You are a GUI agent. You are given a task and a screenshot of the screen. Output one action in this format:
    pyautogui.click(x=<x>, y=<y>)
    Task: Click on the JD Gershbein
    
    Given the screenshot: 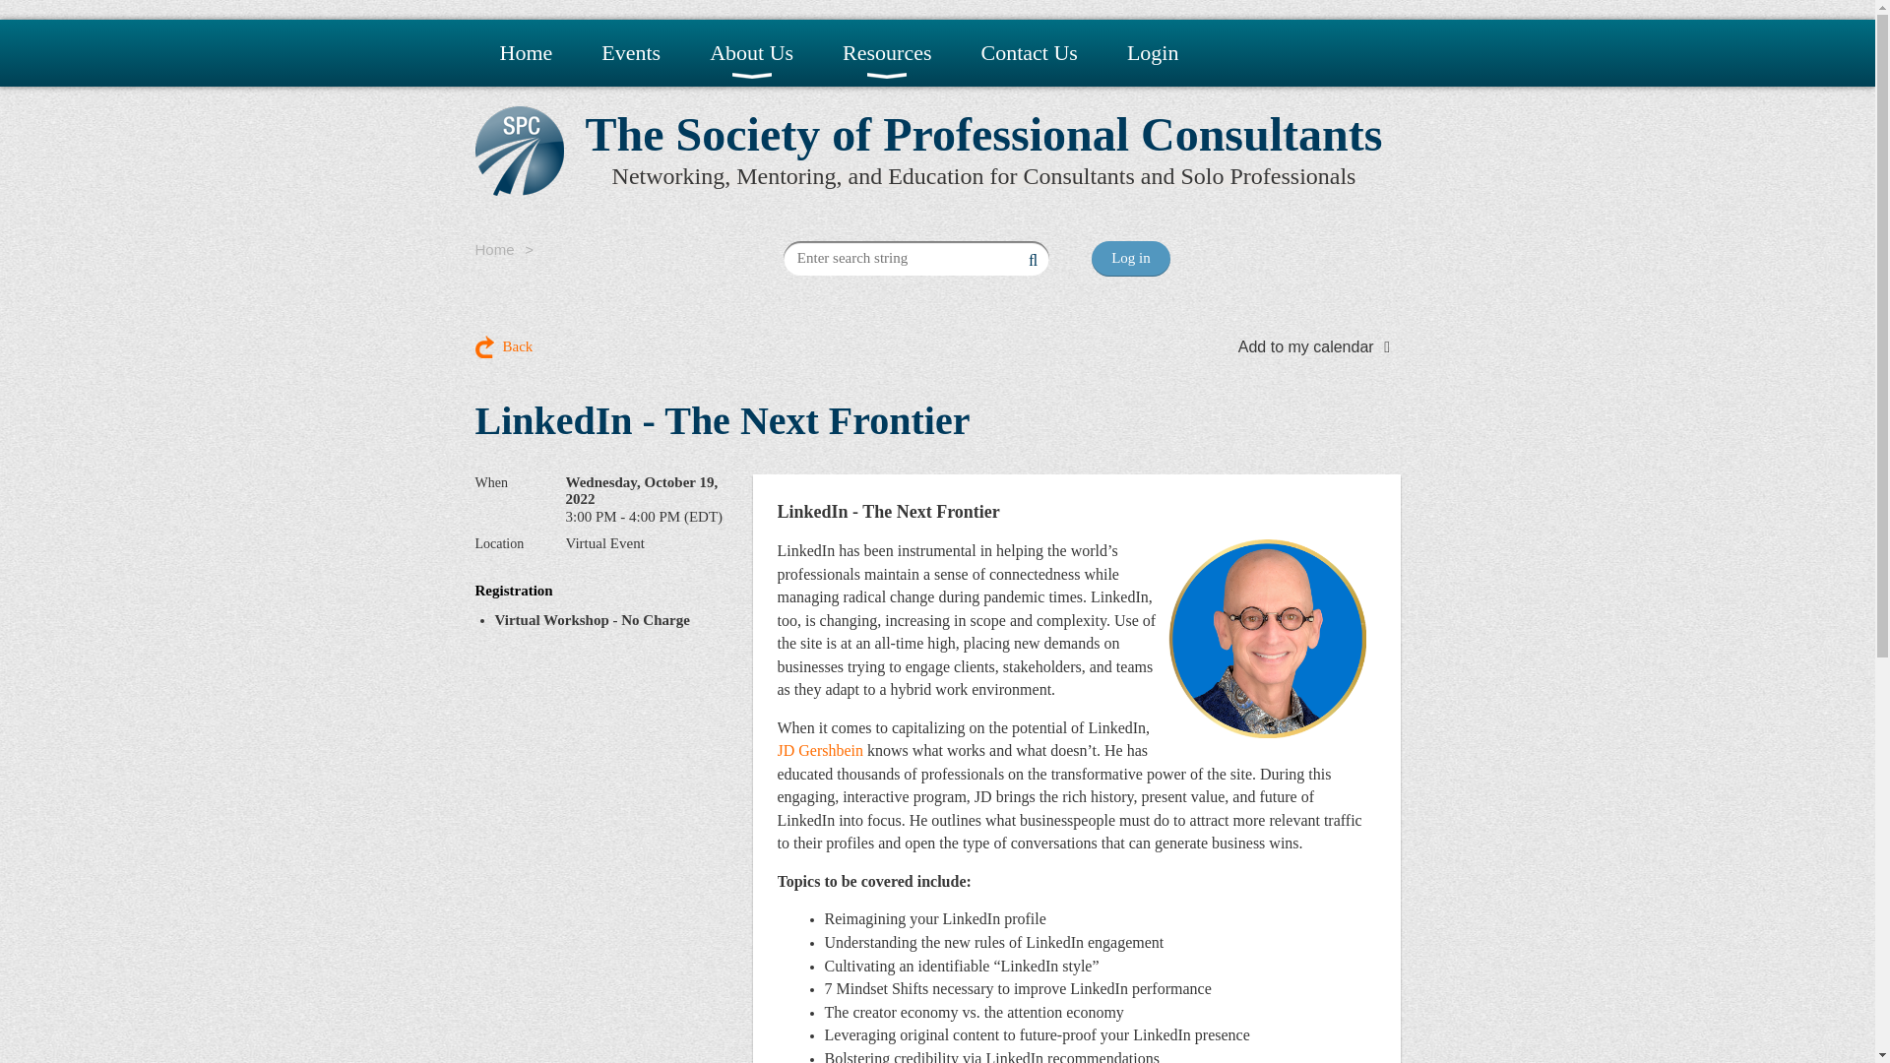 What is the action you would take?
    pyautogui.click(x=820, y=750)
    